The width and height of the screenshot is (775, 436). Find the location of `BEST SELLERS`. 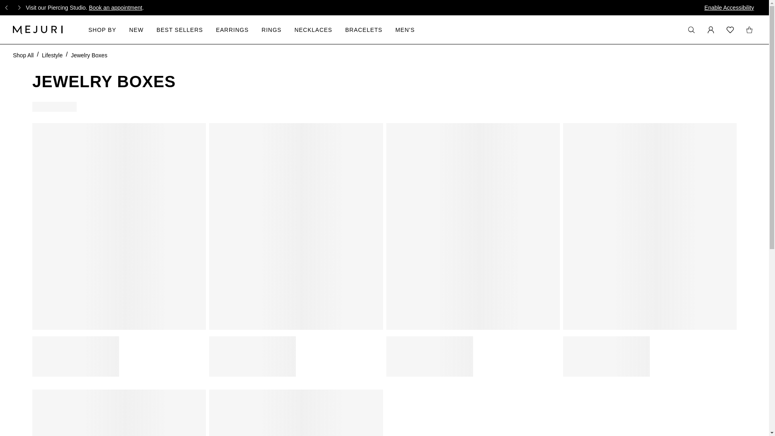

BEST SELLERS is located at coordinates (180, 29).